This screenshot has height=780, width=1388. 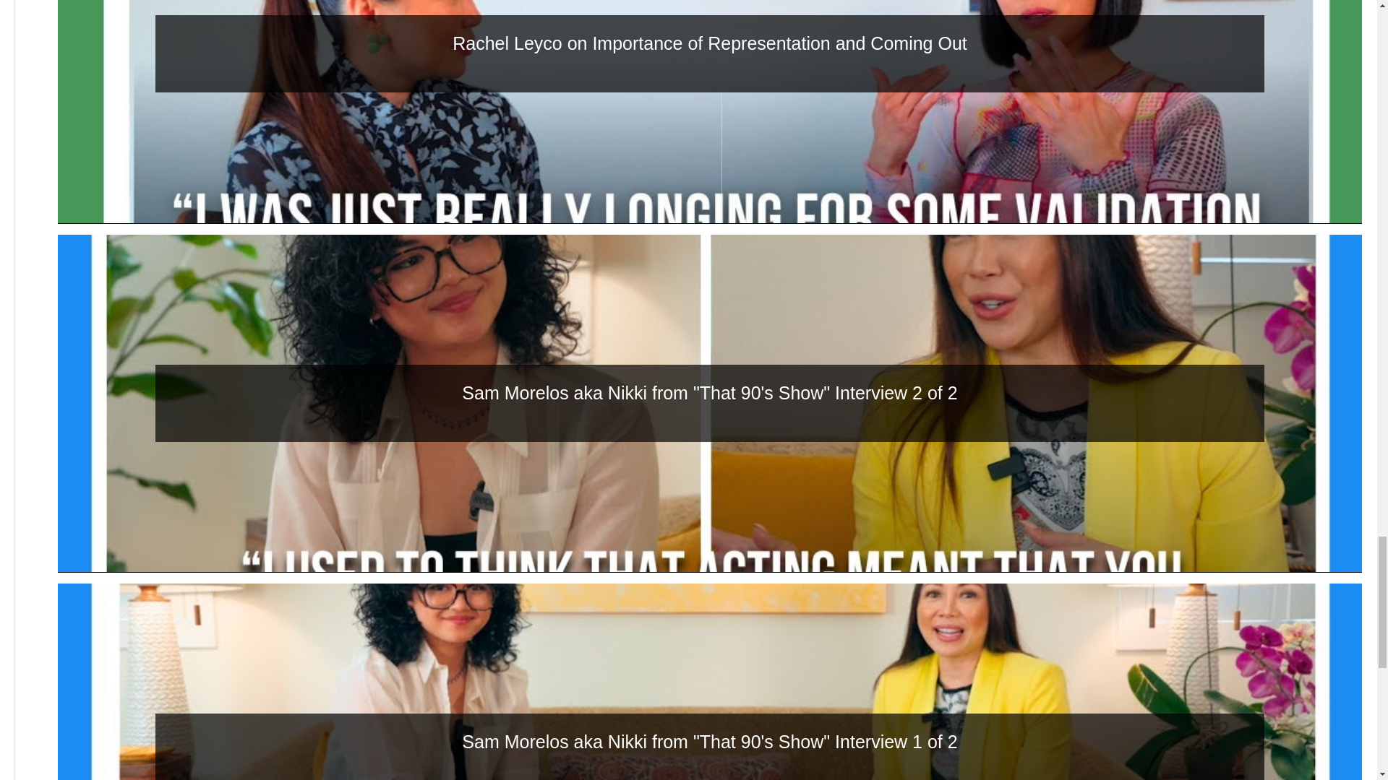 I want to click on Sam Morelos aka Nikki from "That 90's Show" Interview 1 of 2, so click(x=710, y=742).